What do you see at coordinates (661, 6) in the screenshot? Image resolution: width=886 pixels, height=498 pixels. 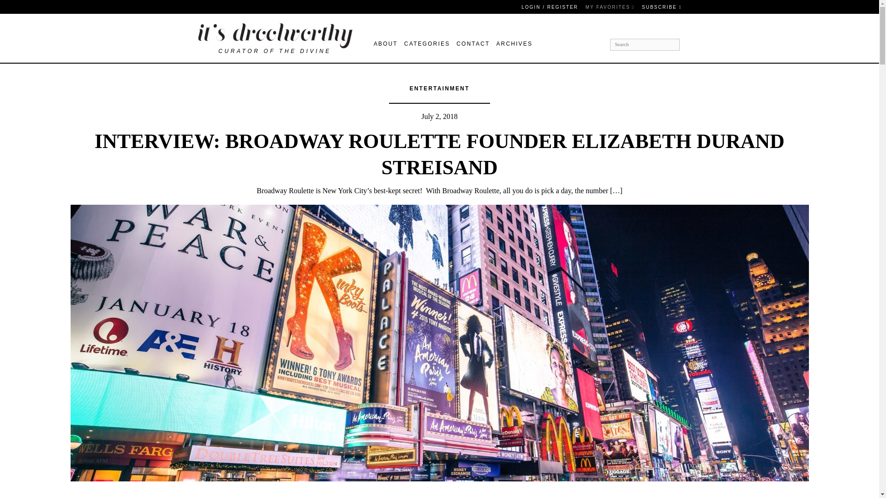 I see `SUBSCRIBE` at bounding box center [661, 6].